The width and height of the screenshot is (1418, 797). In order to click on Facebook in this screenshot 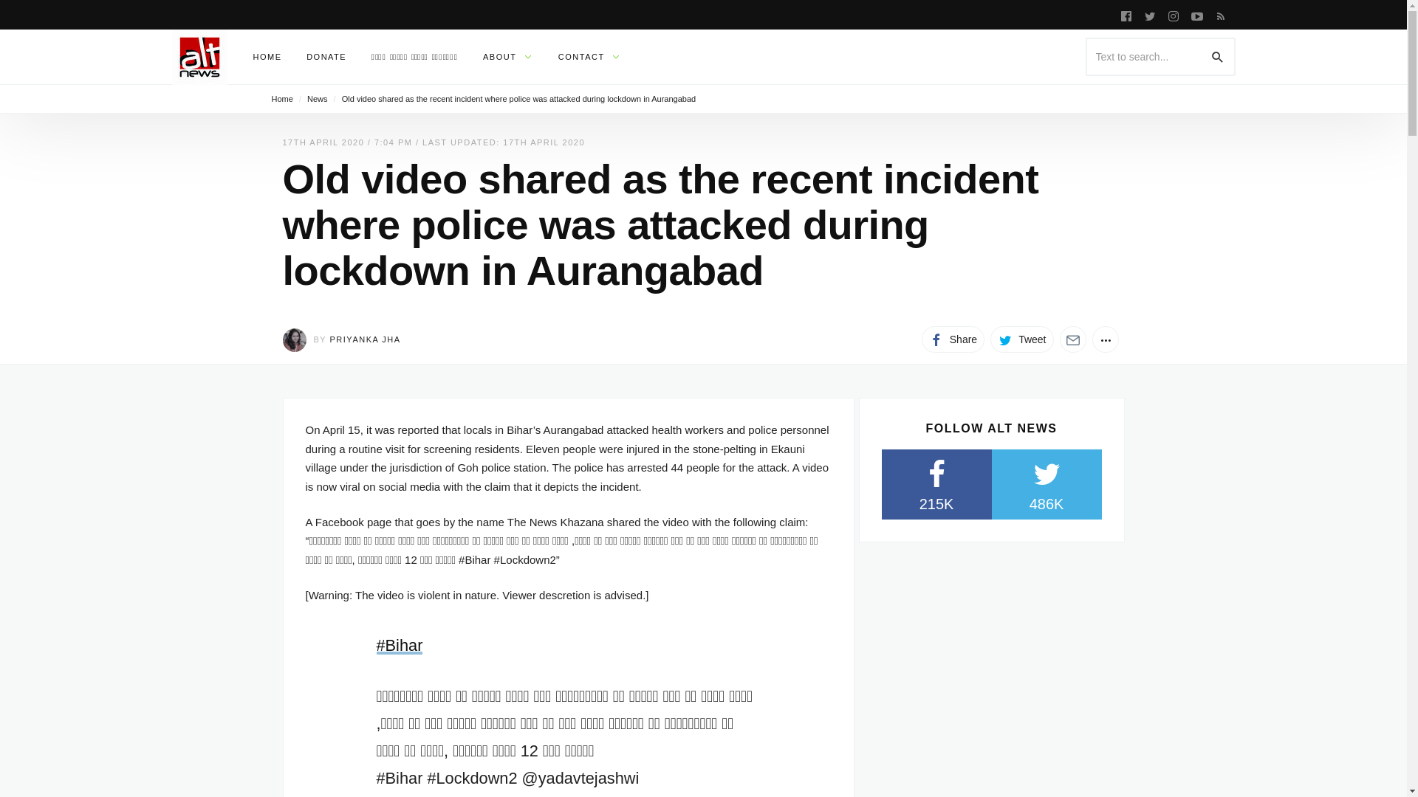, I will do `click(1126, 15)`.